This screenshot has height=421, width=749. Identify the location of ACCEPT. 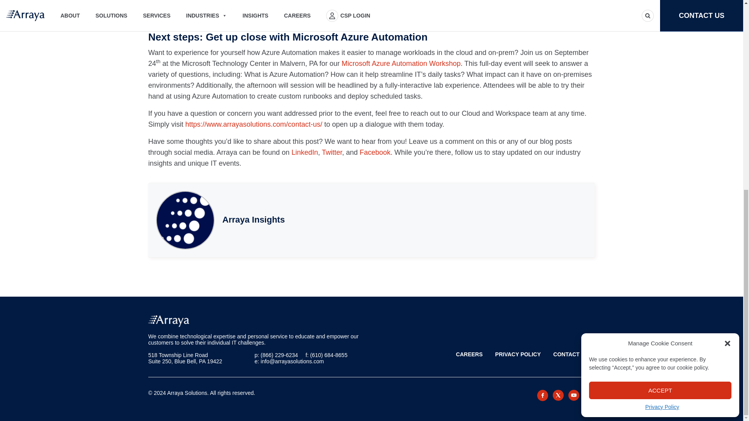
(660, 46).